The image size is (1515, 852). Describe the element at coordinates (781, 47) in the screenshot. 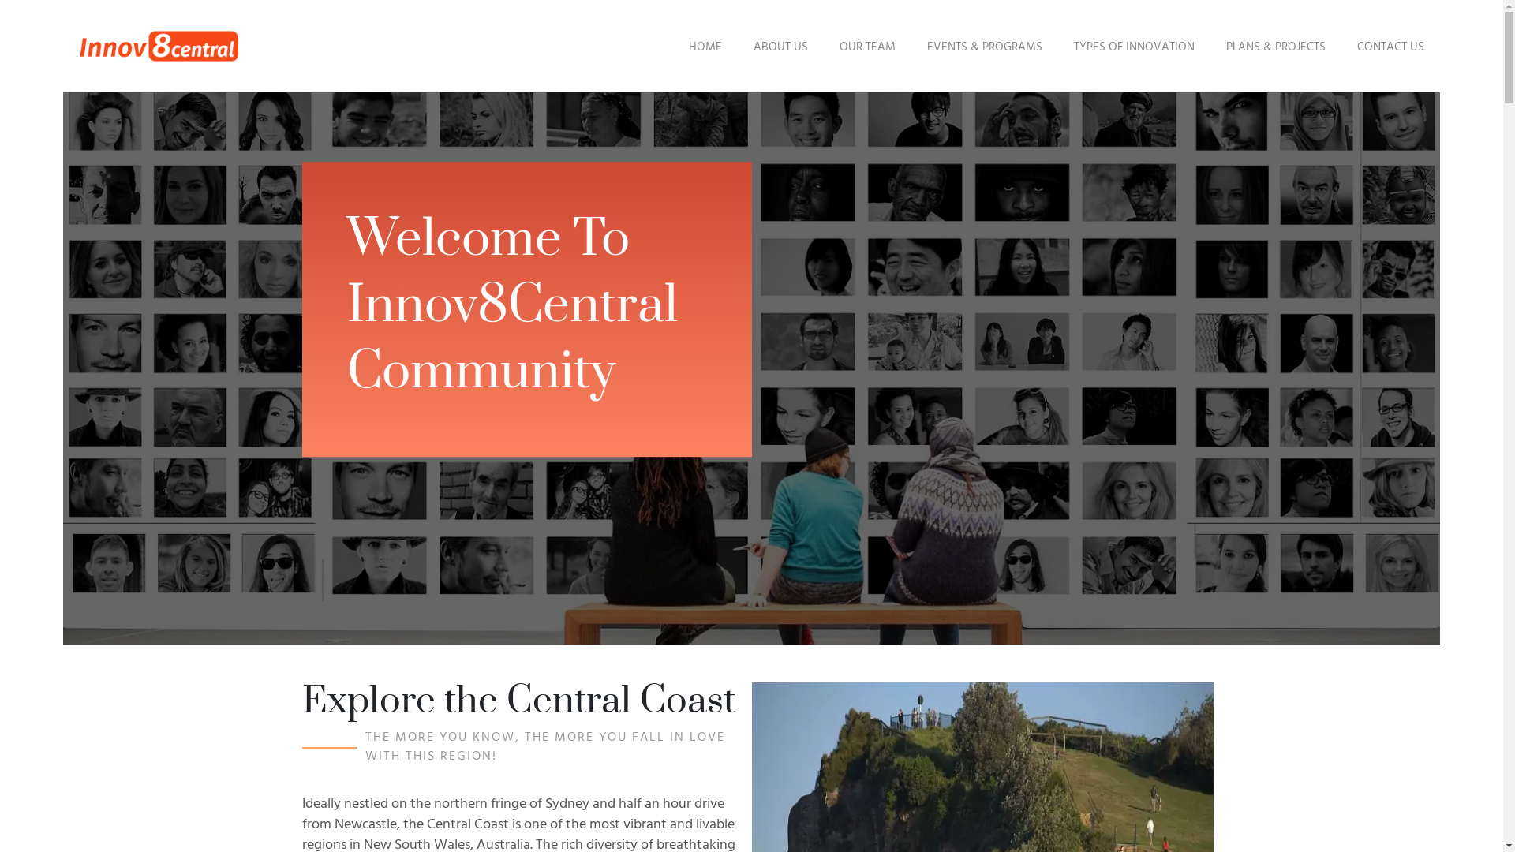

I see `ABOUT US` at that location.